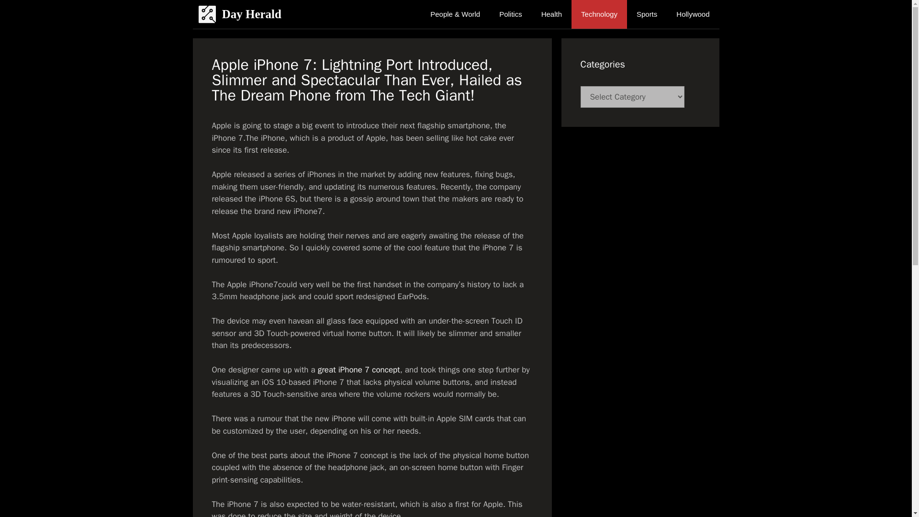  What do you see at coordinates (599, 14) in the screenshot?
I see `Technology` at bounding box center [599, 14].